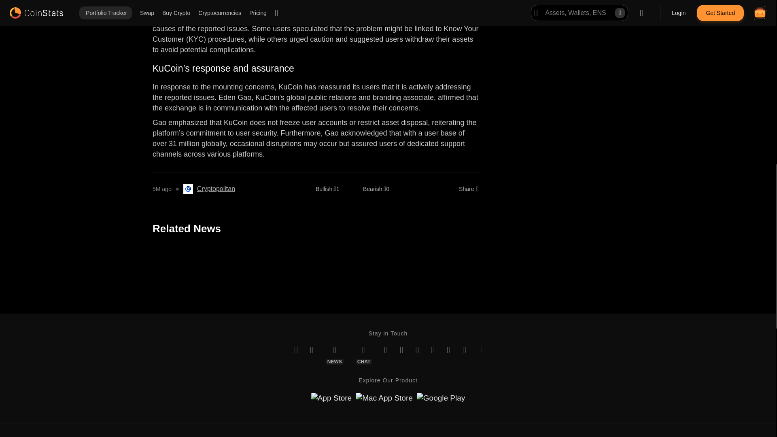  Describe the element at coordinates (325, 189) in the screenshot. I see `bullish` at that location.